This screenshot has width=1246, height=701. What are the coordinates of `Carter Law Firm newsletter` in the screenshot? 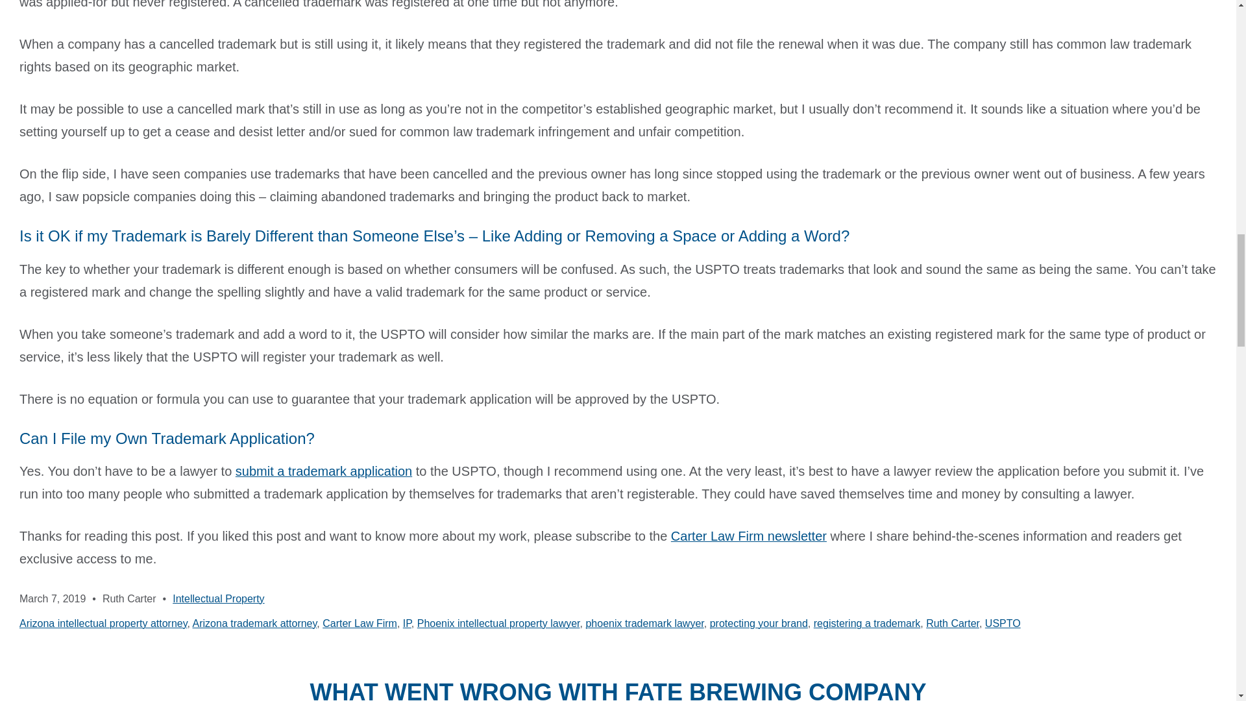 It's located at (749, 536).